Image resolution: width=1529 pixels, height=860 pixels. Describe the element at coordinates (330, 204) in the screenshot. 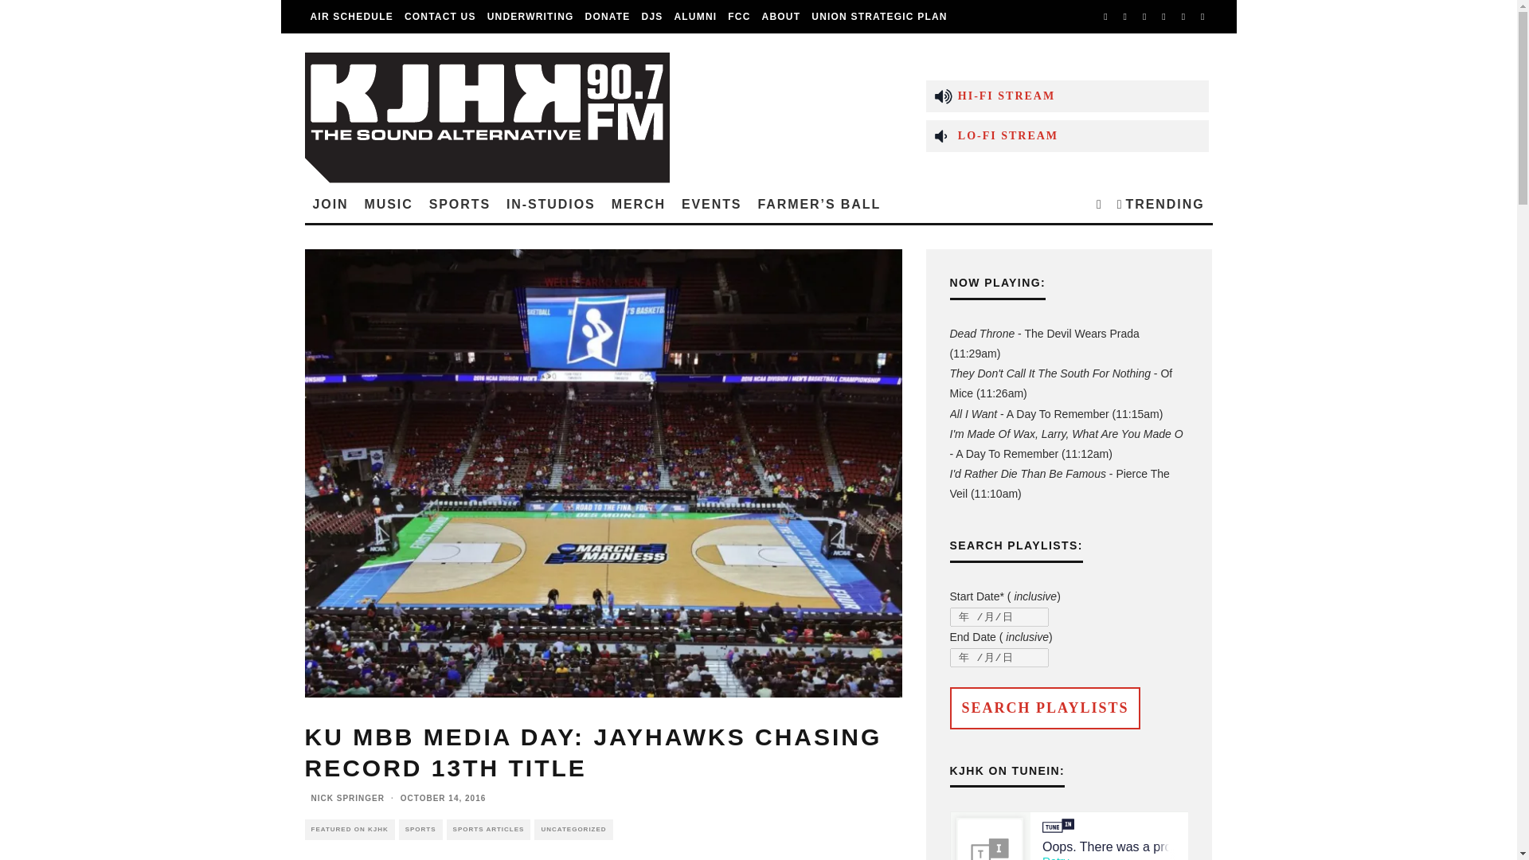

I see `JOIN` at that location.